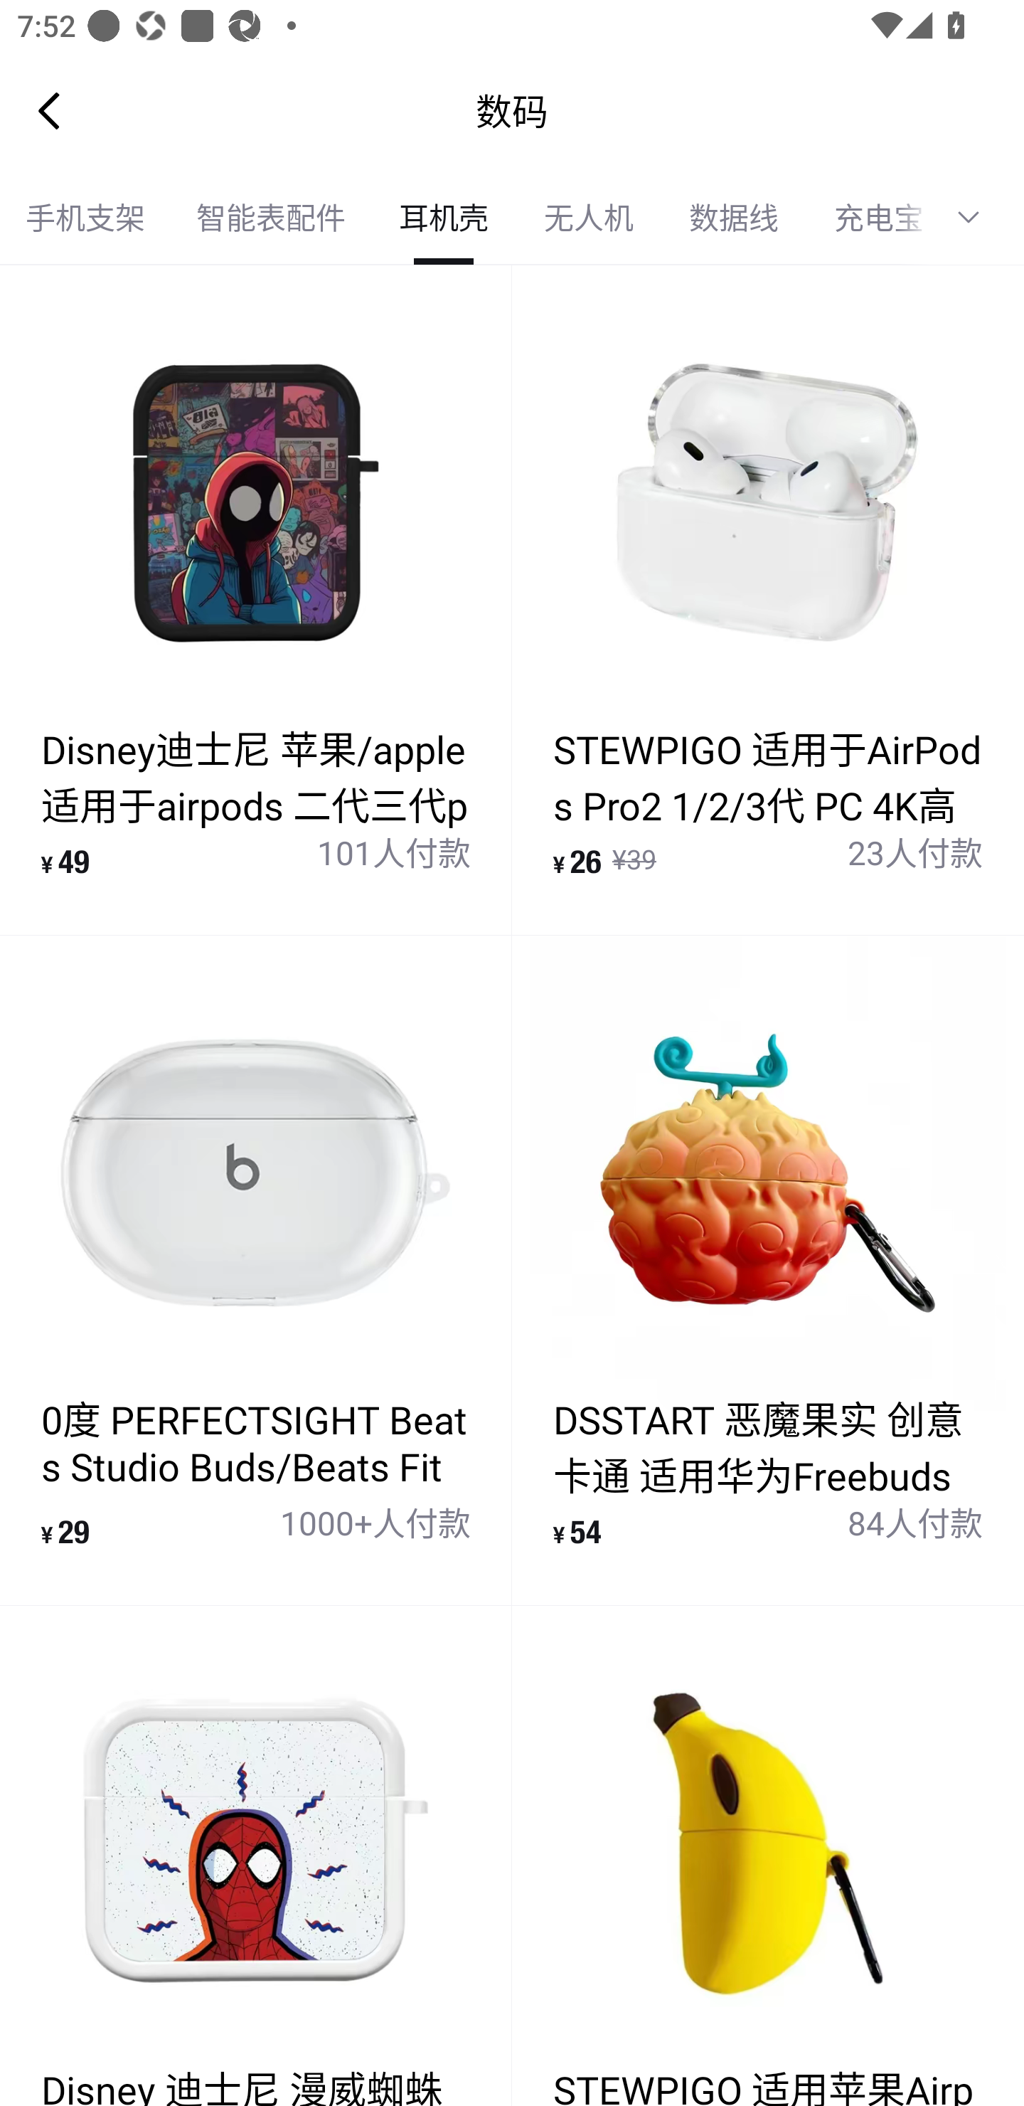 This screenshot has width=1024, height=2106. Describe the element at coordinates (977, 218) in the screenshot. I see `` at that location.